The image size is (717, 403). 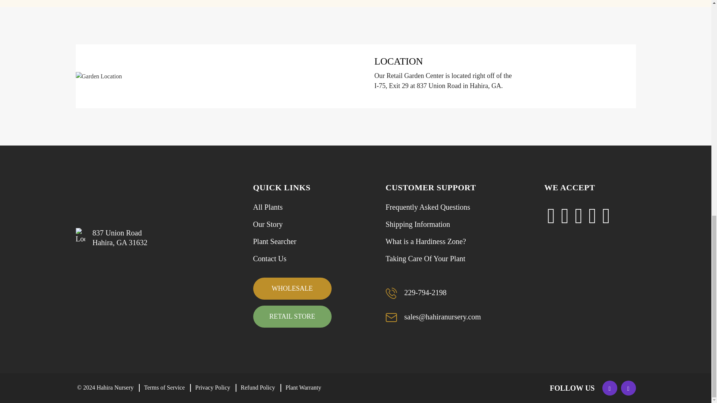 I want to click on Contact Us, so click(x=270, y=259).